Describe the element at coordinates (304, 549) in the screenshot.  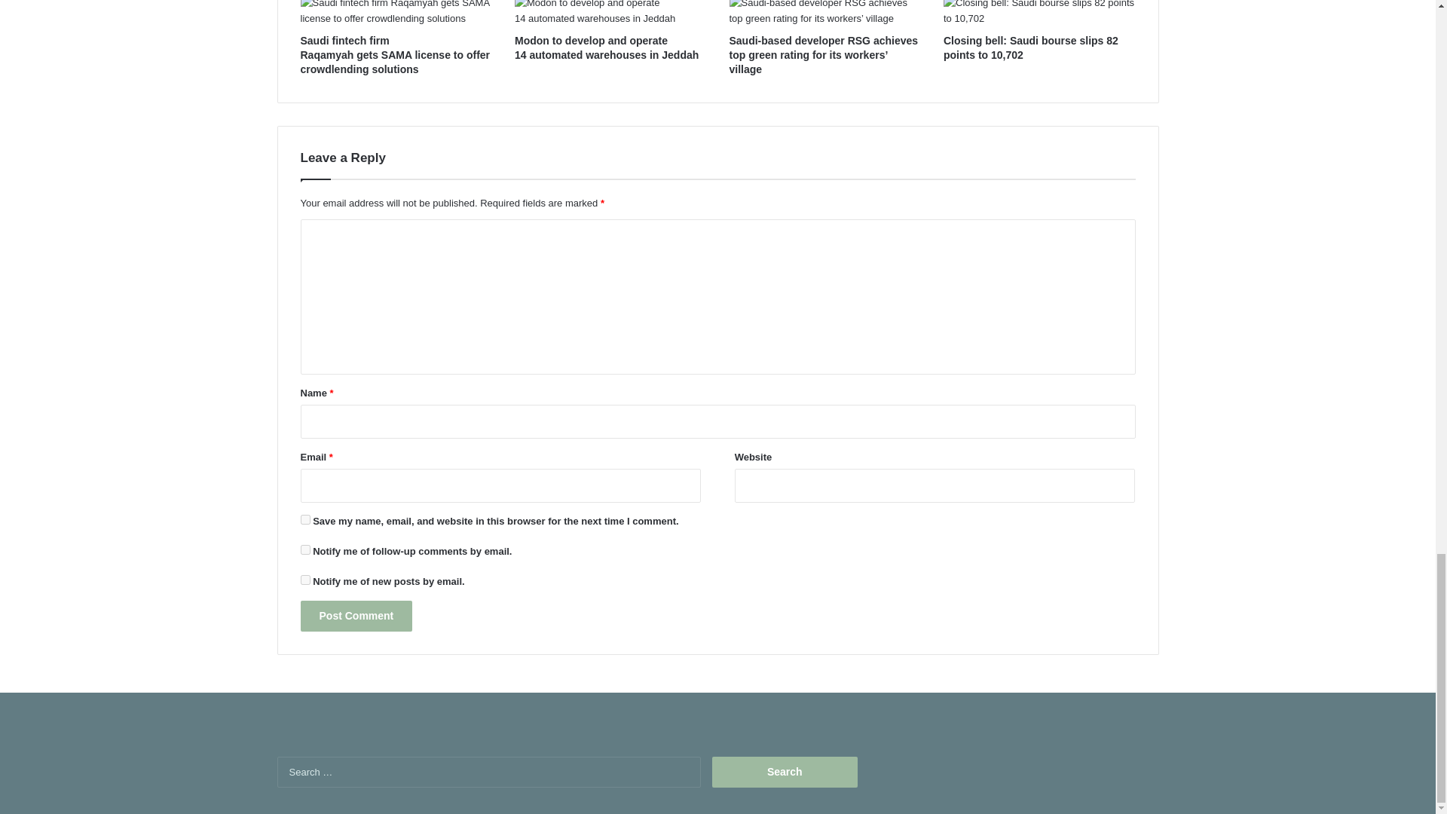
I see `subscribe` at that location.